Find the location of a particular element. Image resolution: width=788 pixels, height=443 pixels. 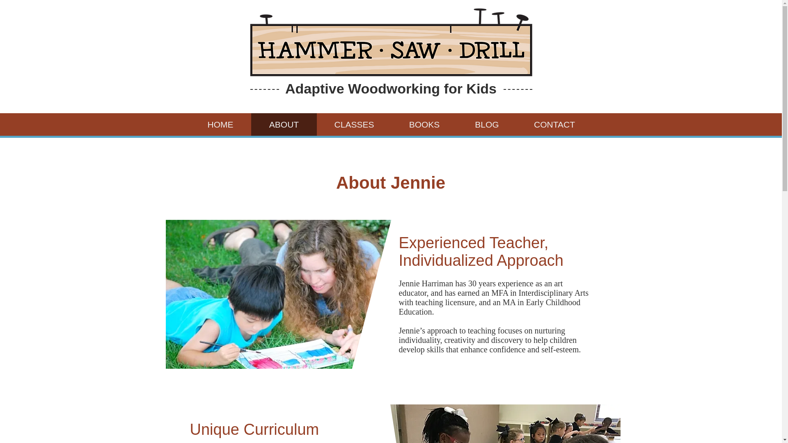

HOME is located at coordinates (220, 124).